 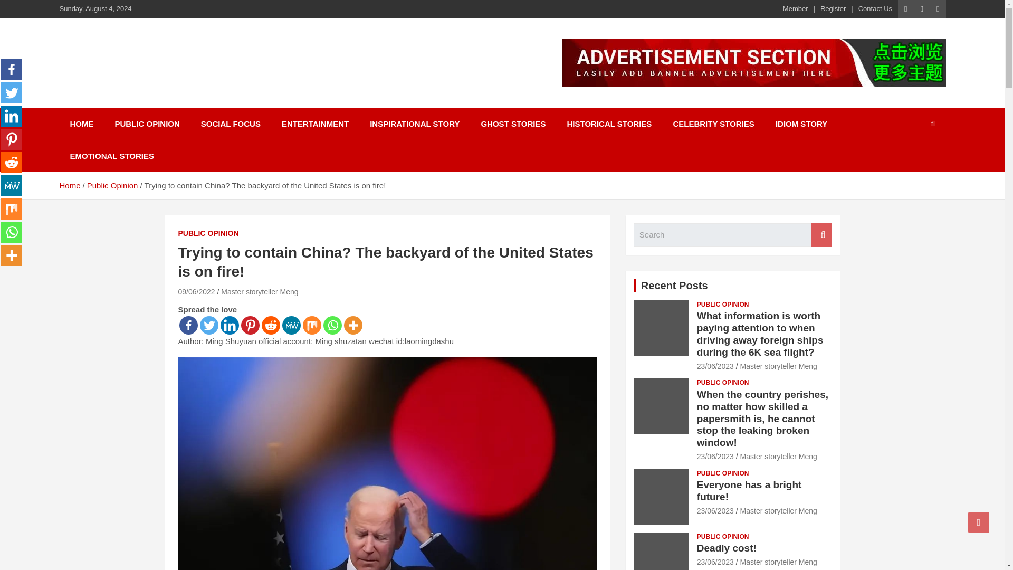 What do you see at coordinates (801, 123) in the screenshot?
I see `IDIOM STORY` at bounding box center [801, 123].